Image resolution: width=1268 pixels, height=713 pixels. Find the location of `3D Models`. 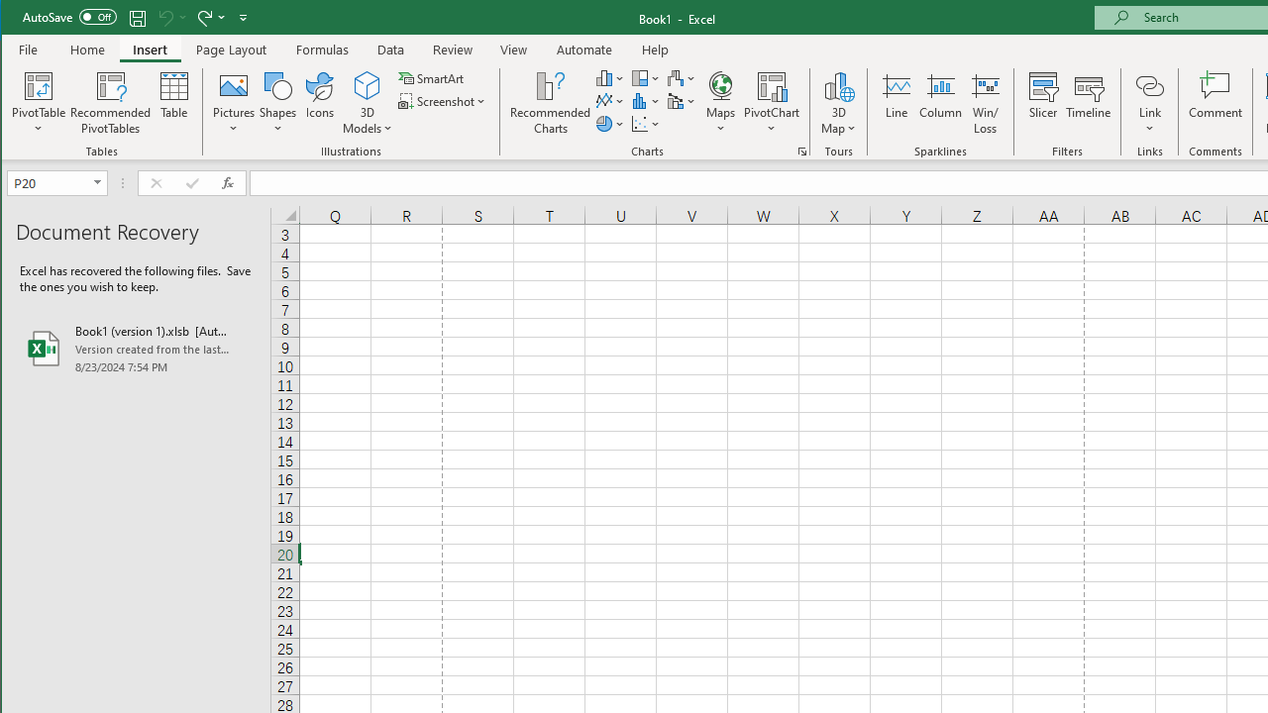

3D Models is located at coordinates (369, 103).